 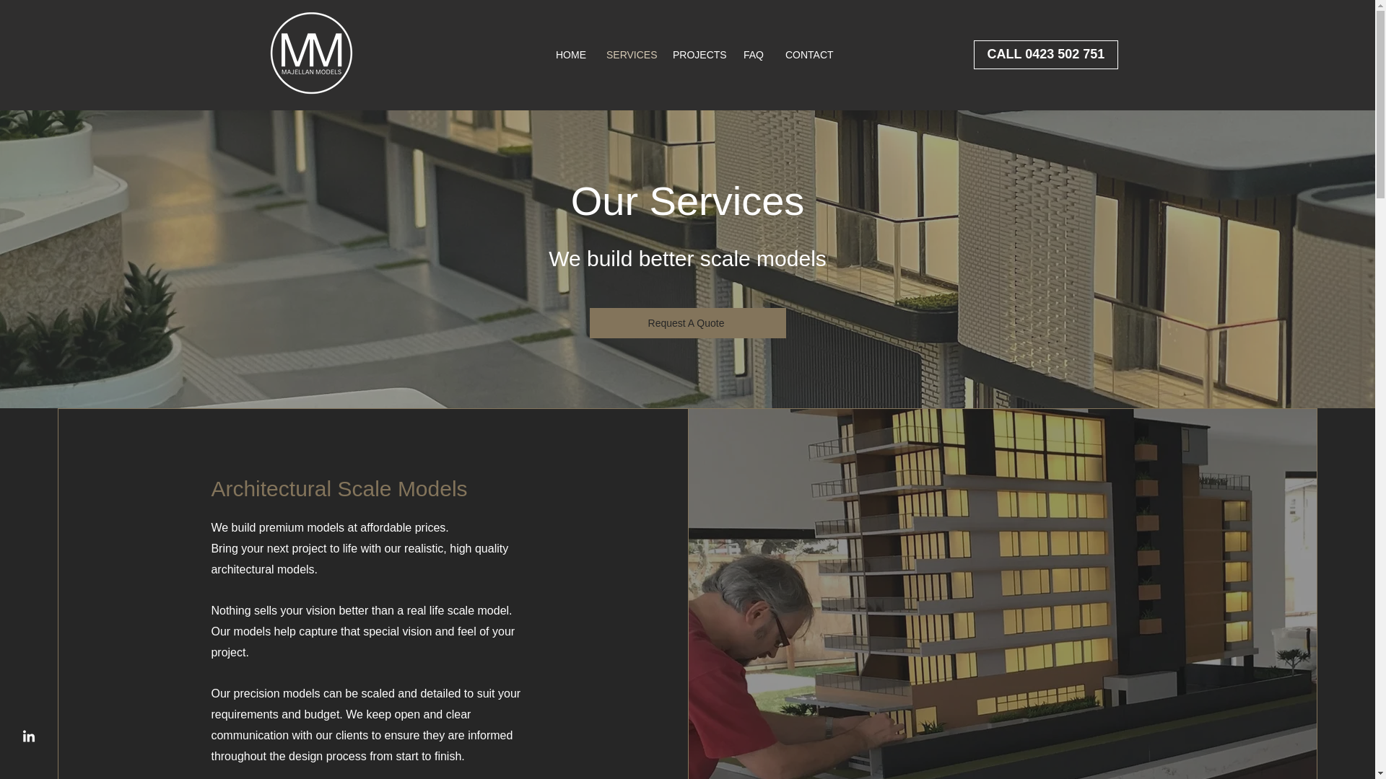 What do you see at coordinates (754, 55) in the screenshot?
I see `FAQ` at bounding box center [754, 55].